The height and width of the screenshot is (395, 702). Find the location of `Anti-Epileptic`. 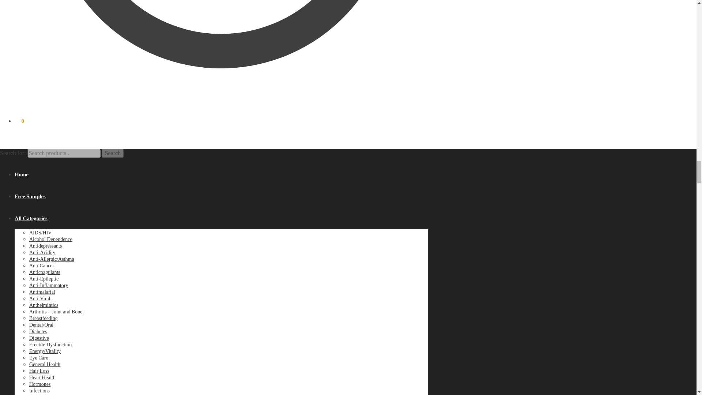

Anti-Epileptic is located at coordinates (44, 279).